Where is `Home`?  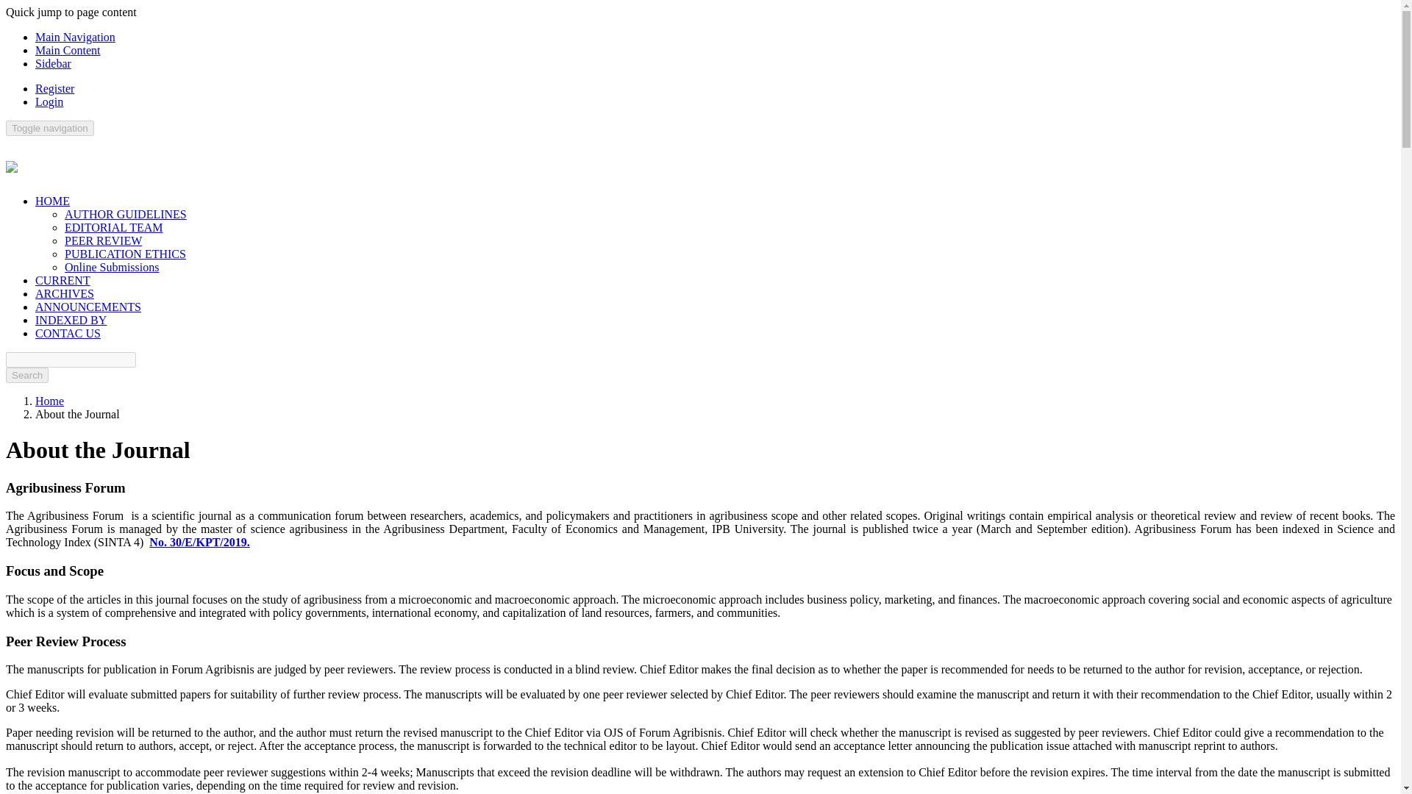
Home is located at coordinates (49, 401).